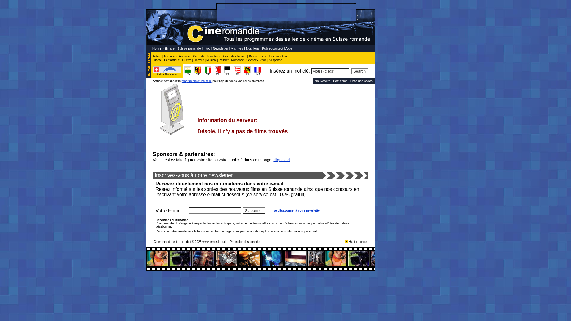  Describe the element at coordinates (254, 210) in the screenshot. I see `S'abonner` at that location.